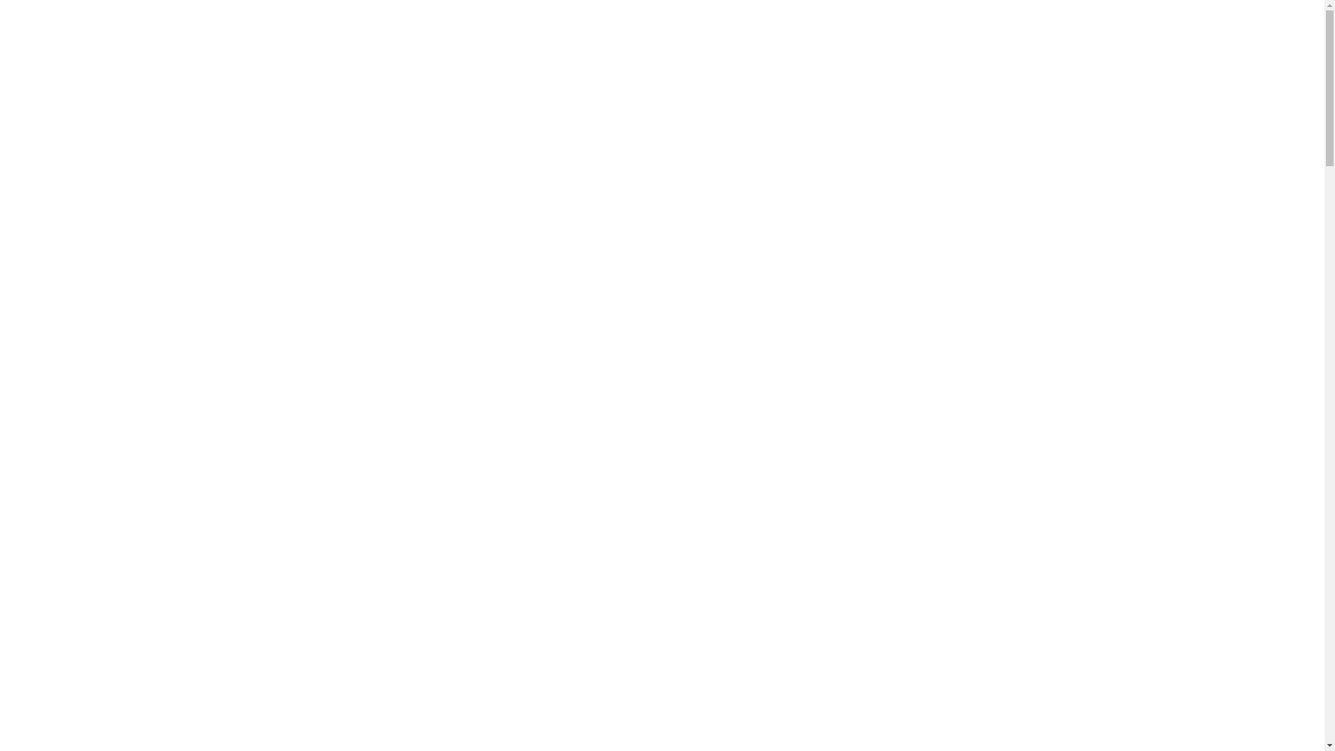  What do you see at coordinates (110, 255) in the screenshot?
I see `LS Retail` at bounding box center [110, 255].